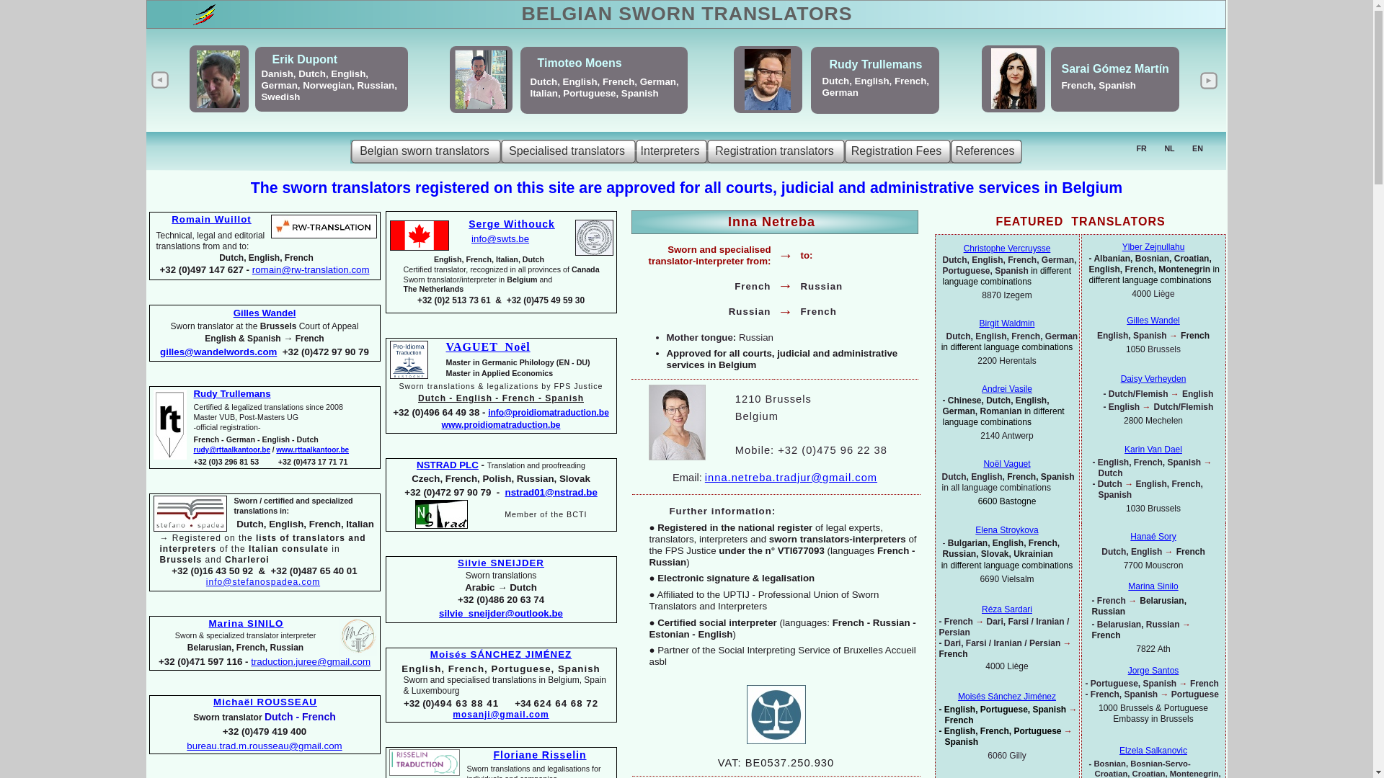 This screenshot has height=778, width=1384. What do you see at coordinates (551, 493) in the screenshot?
I see `nstrad01@nstrad.be` at bounding box center [551, 493].